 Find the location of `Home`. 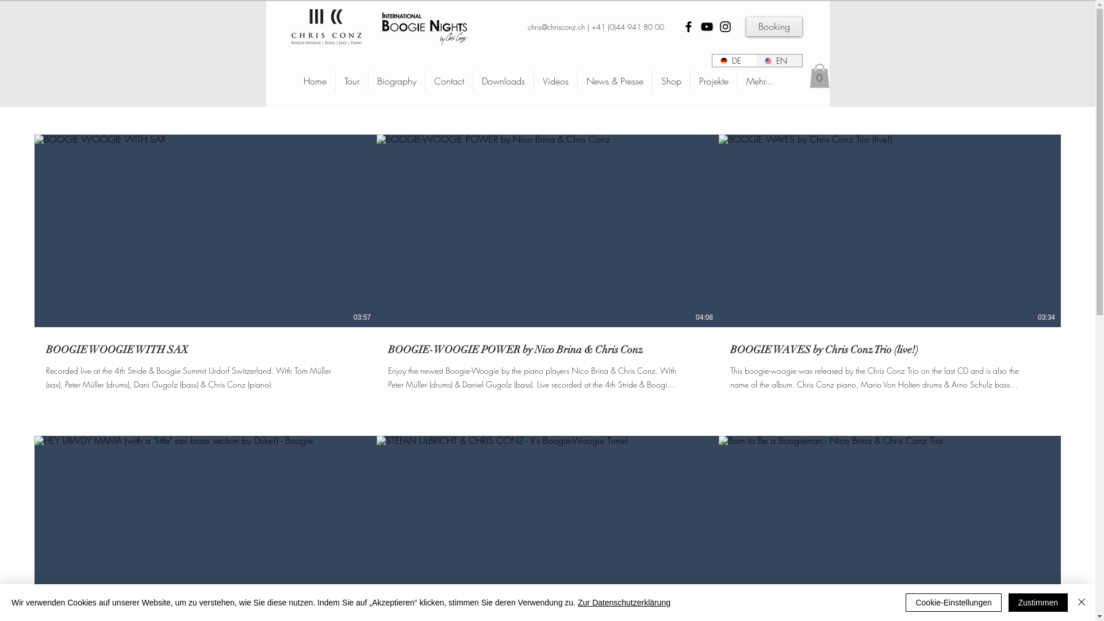

Home is located at coordinates (315, 82).